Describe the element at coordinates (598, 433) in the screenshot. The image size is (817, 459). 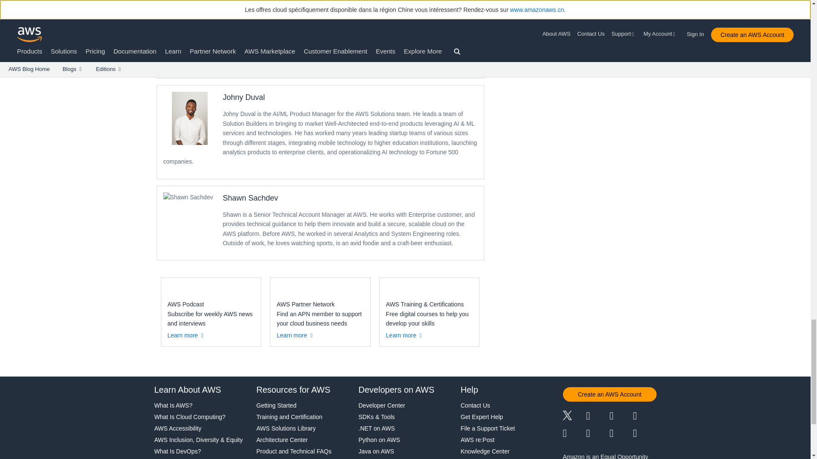
I see `YouTube` at that location.